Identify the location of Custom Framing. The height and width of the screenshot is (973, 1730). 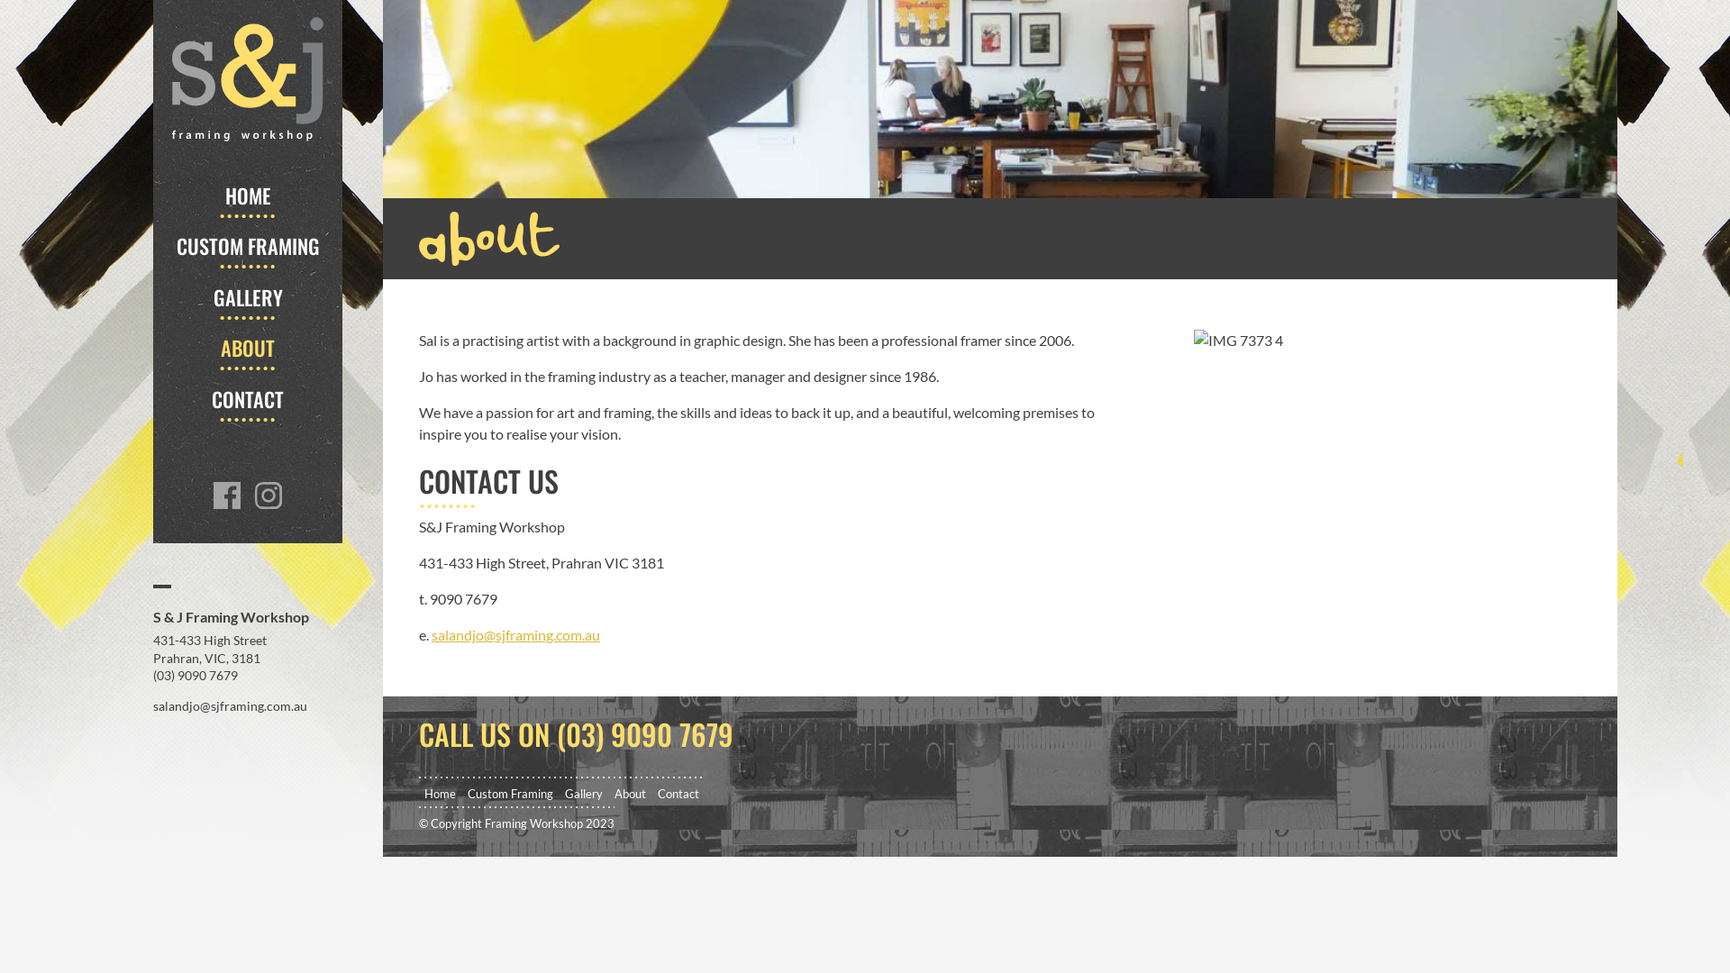
(510, 794).